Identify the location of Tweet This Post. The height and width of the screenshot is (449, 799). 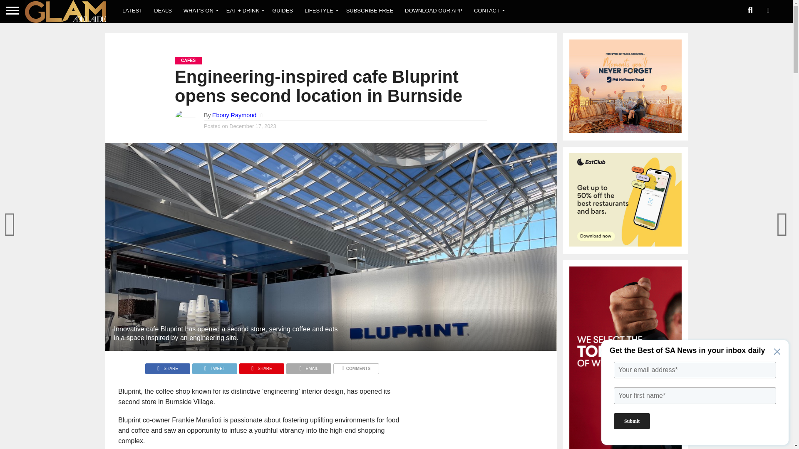
(214, 366).